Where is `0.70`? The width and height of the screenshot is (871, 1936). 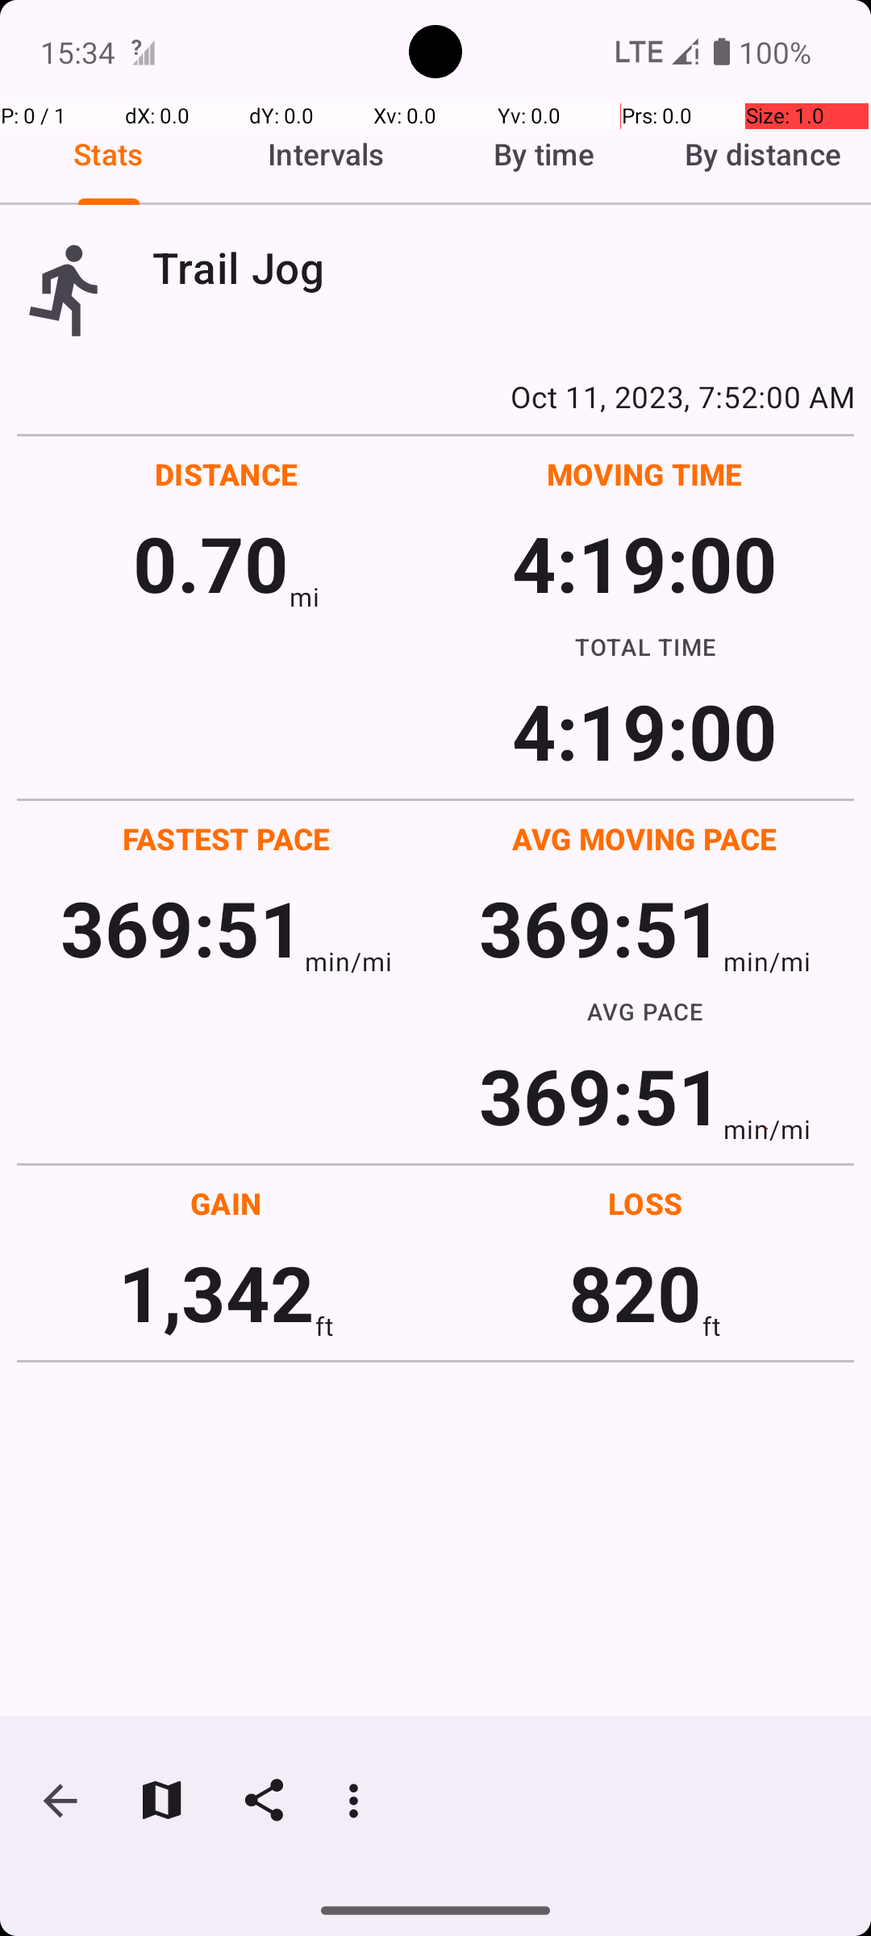 0.70 is located at coordinates (211, 563).